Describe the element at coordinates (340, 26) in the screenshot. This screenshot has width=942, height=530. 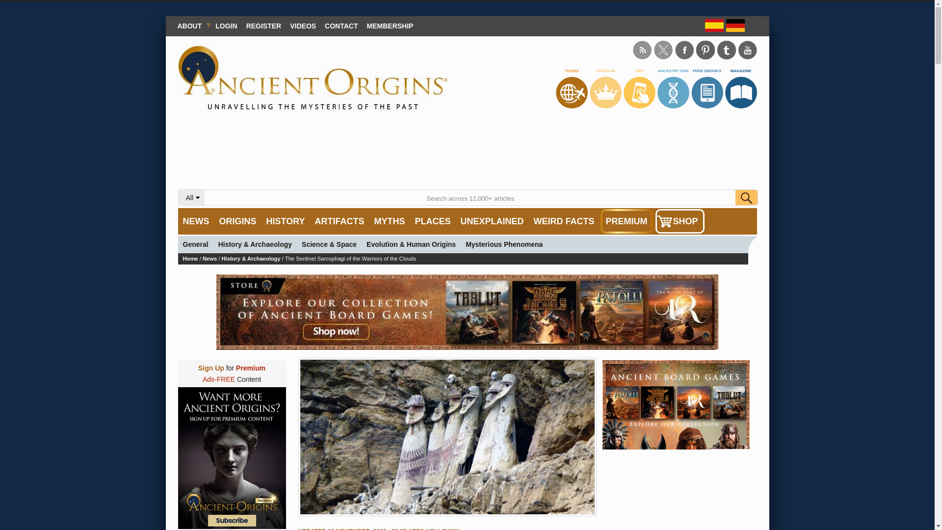
I see `Contact us` at that location.